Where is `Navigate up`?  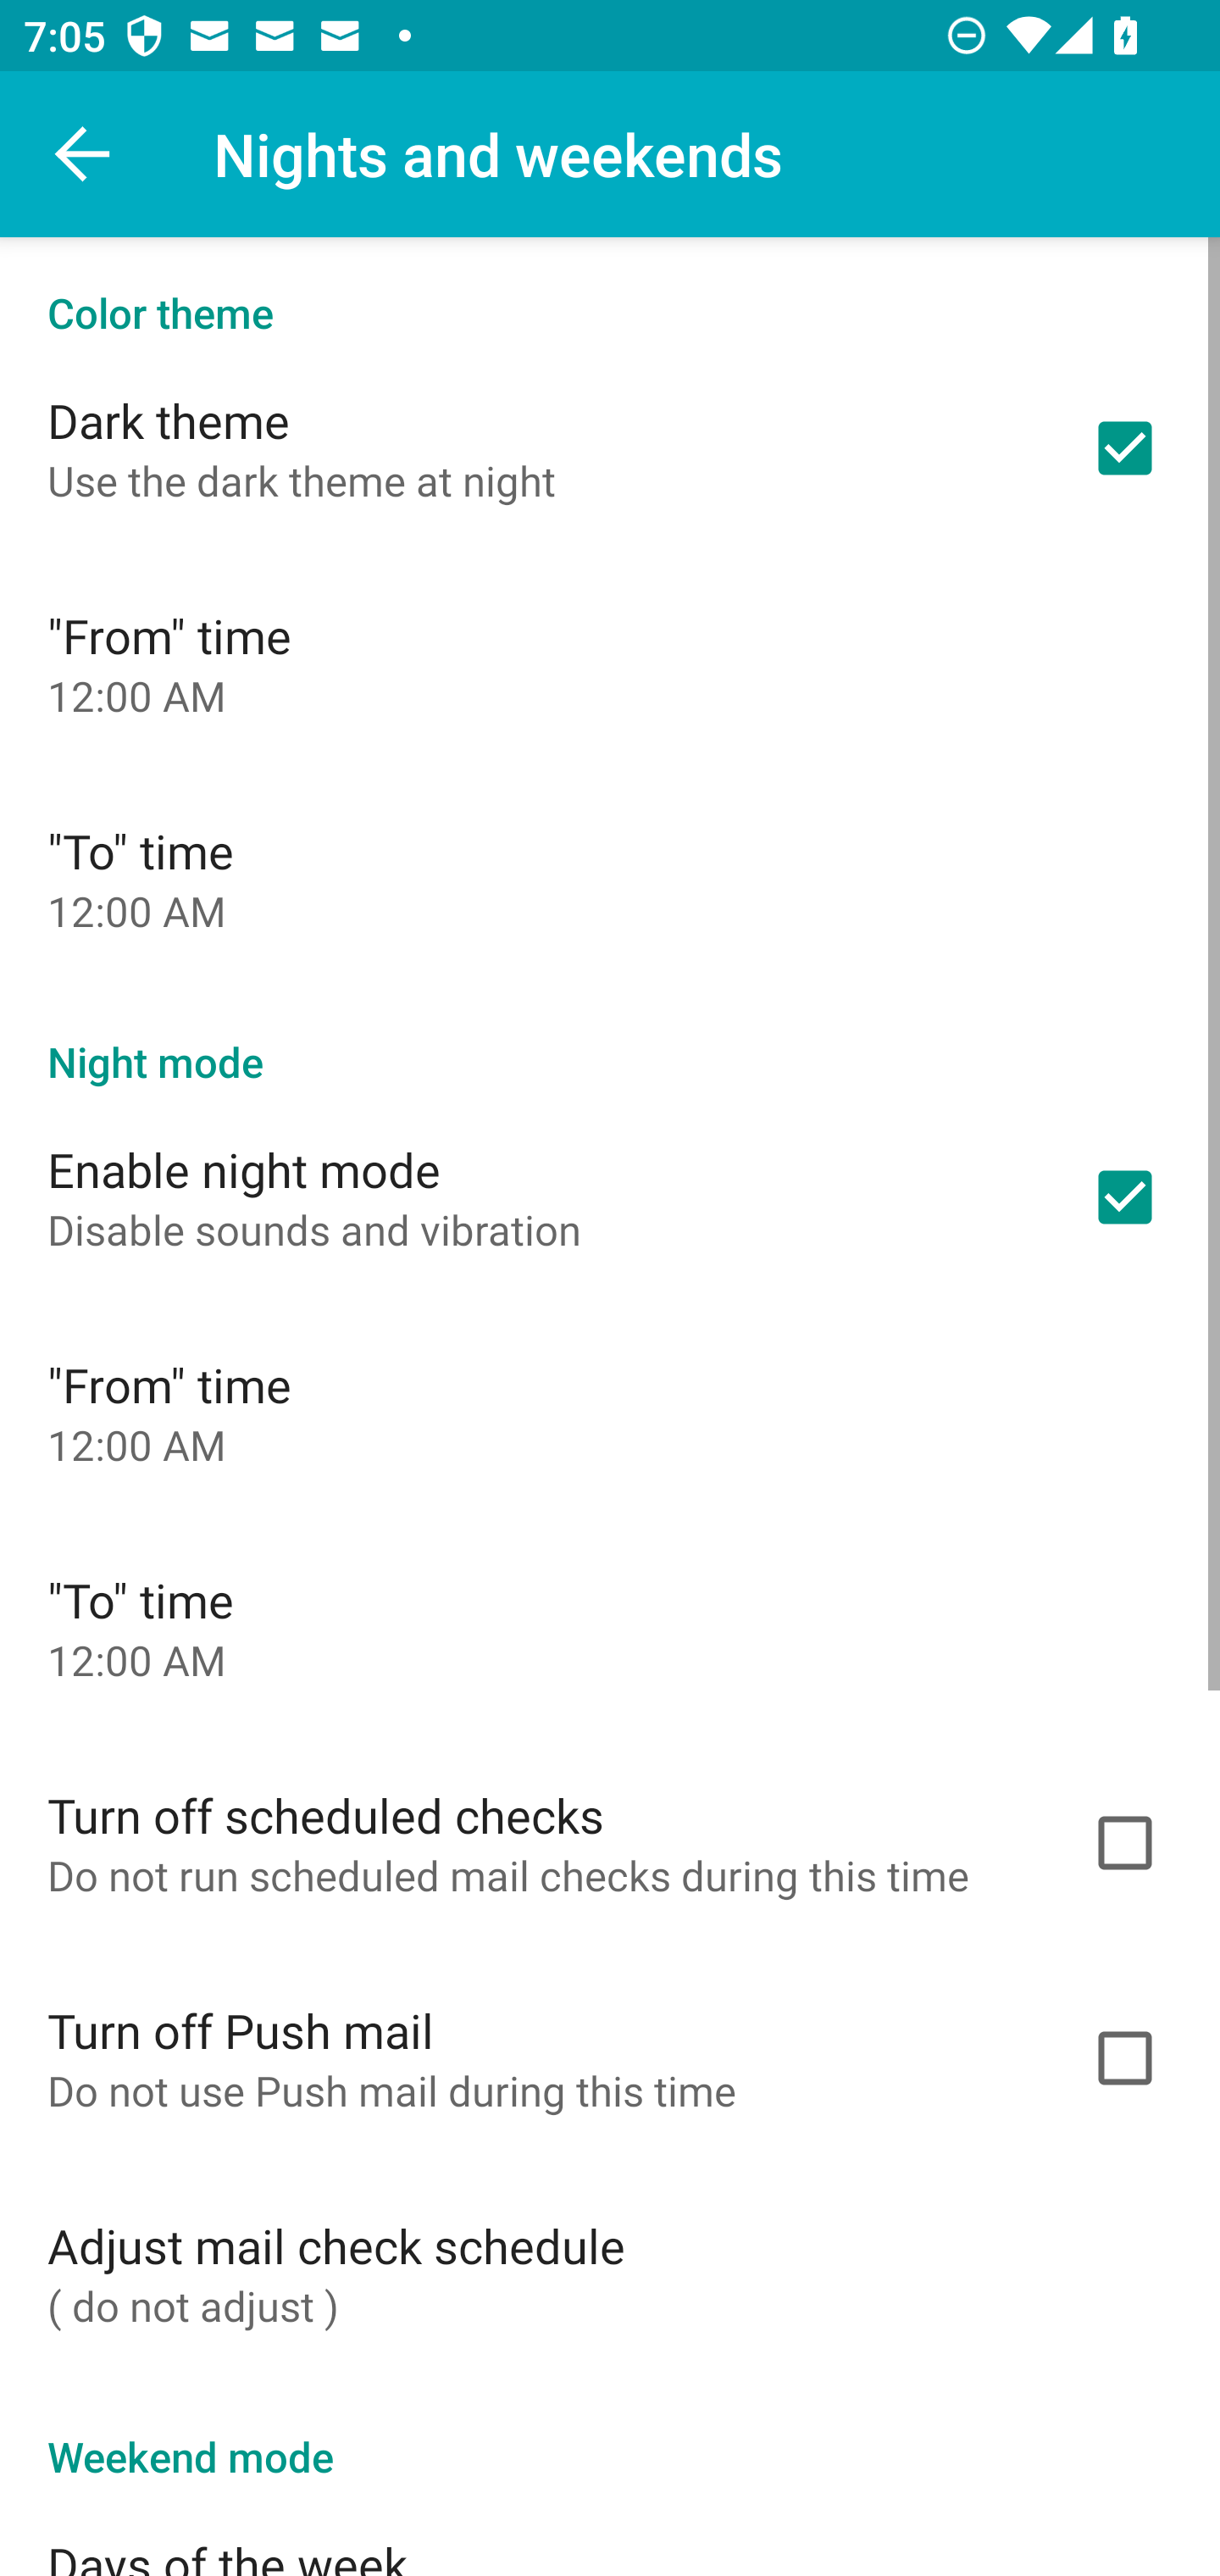 Navigate up is located at coordinates (83, 154).